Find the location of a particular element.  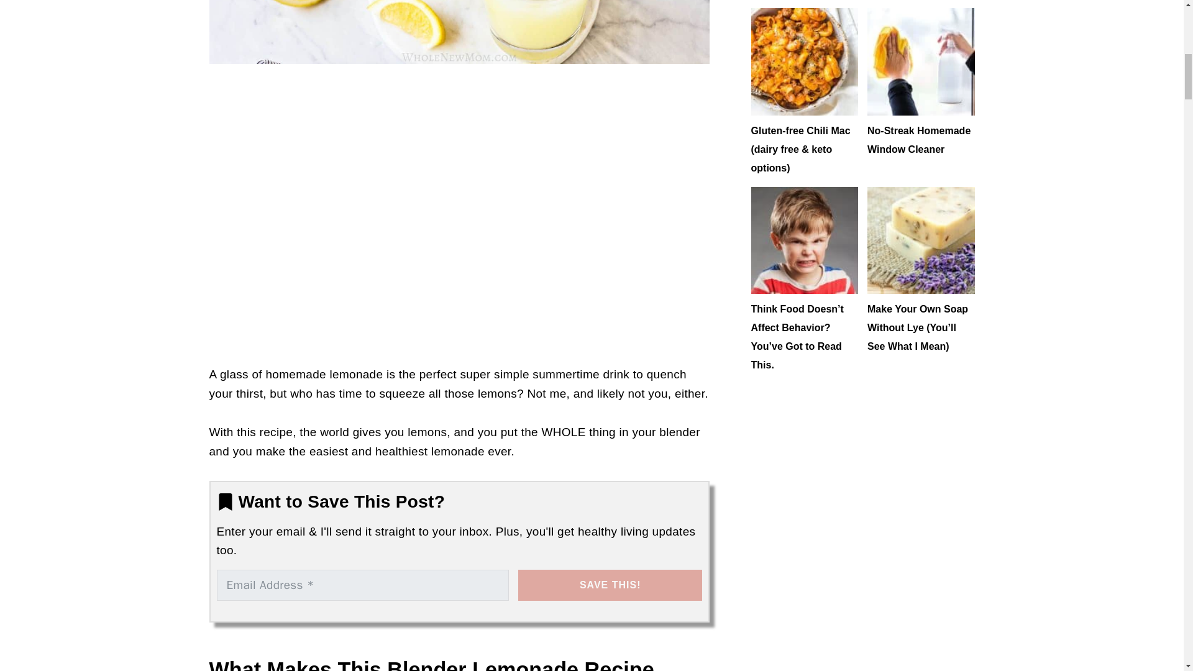

whole lemon lemonade is located at coordinates (459, 32).